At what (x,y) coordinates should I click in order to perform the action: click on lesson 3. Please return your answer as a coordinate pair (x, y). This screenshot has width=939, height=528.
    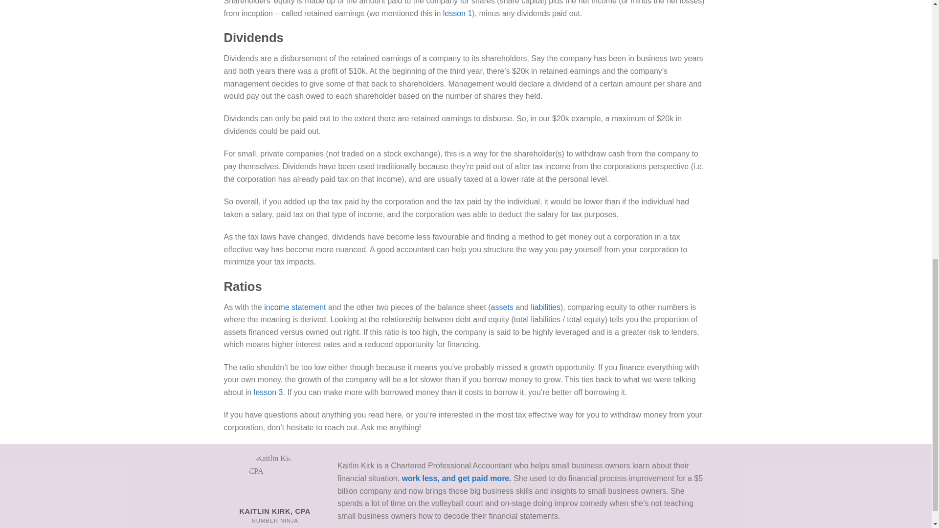
    Looking at the image, I should click on (268, 392).